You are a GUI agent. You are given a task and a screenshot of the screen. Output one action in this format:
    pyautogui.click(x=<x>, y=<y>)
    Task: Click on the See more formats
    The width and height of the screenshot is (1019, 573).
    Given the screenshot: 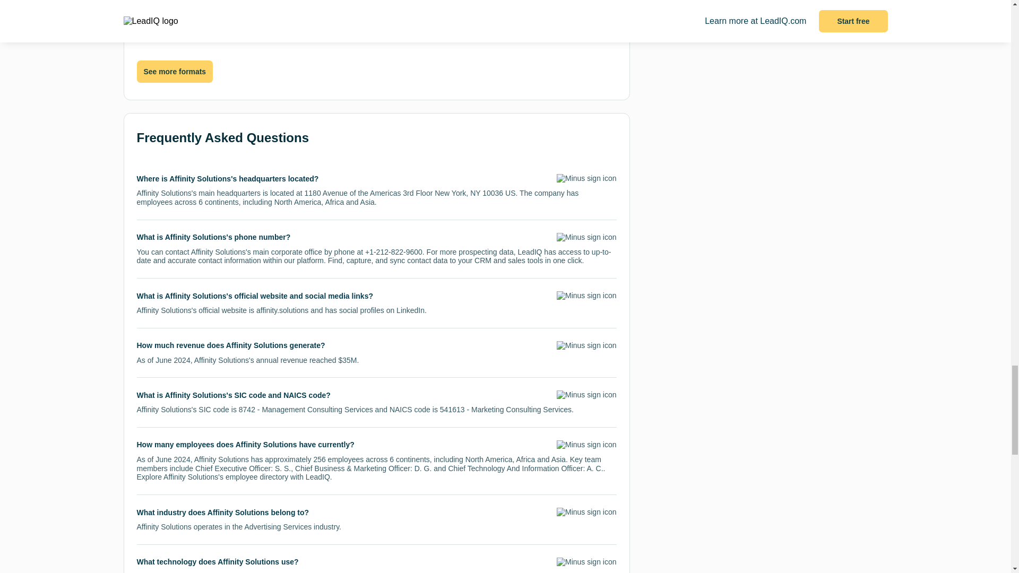 What is the action you would take?
    pyautogui.click(x=175, y=71)
    